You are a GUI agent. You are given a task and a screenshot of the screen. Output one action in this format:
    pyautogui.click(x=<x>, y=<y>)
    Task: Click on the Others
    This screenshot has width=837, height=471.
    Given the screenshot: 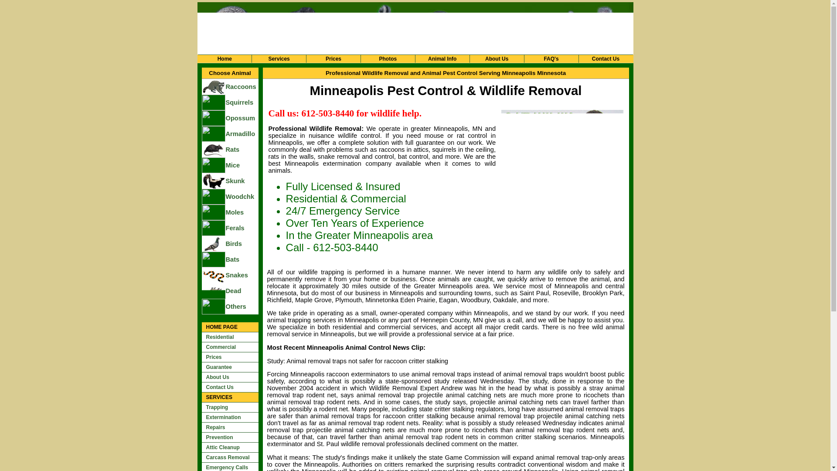 What is the action you would take?
    pyautogui.click(x=242, y=306)
    